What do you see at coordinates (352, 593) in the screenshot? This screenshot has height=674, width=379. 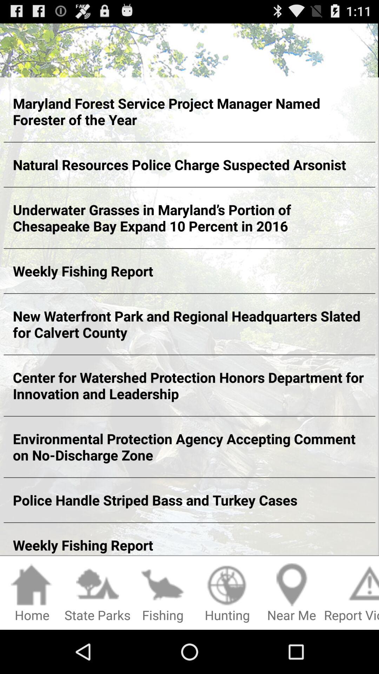 I see `scroll to the report violation item` at bounding box center [352, 593].